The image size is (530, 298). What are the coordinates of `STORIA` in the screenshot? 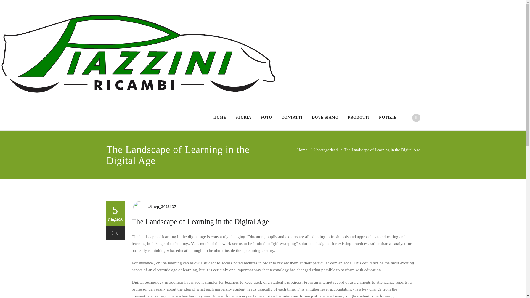 It's located at (243, 118).